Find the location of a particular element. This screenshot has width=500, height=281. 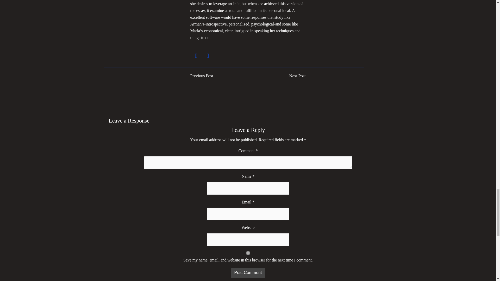

Post Comment is located at coordinates (248, 273).